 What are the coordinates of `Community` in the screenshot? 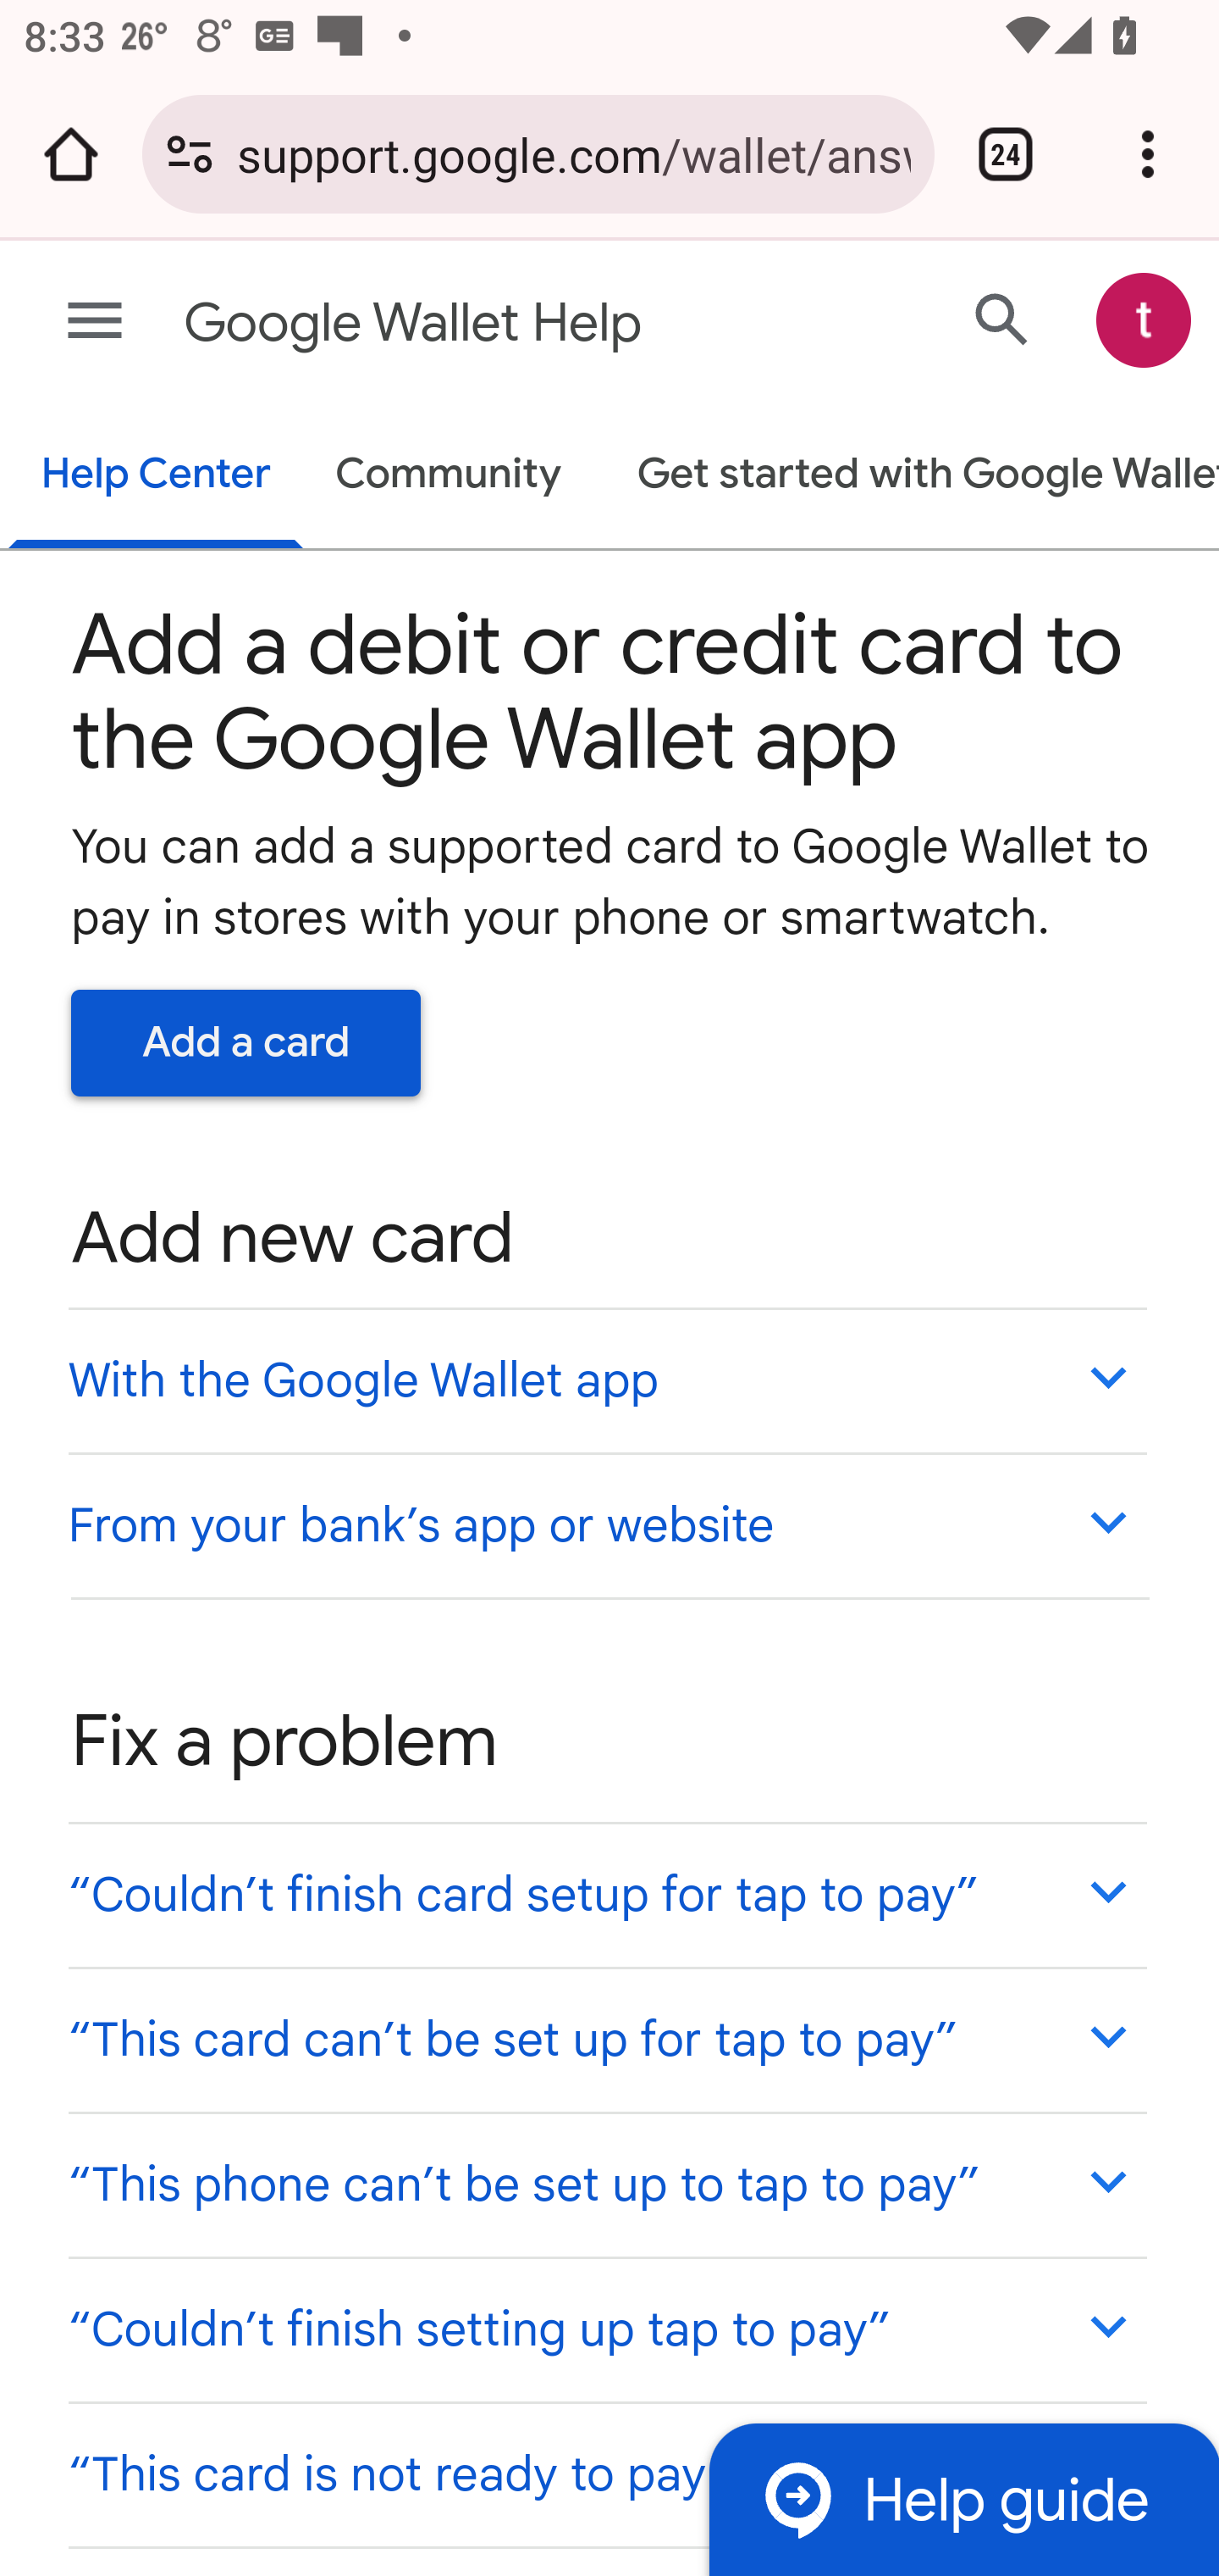 It's located at (449, 476).